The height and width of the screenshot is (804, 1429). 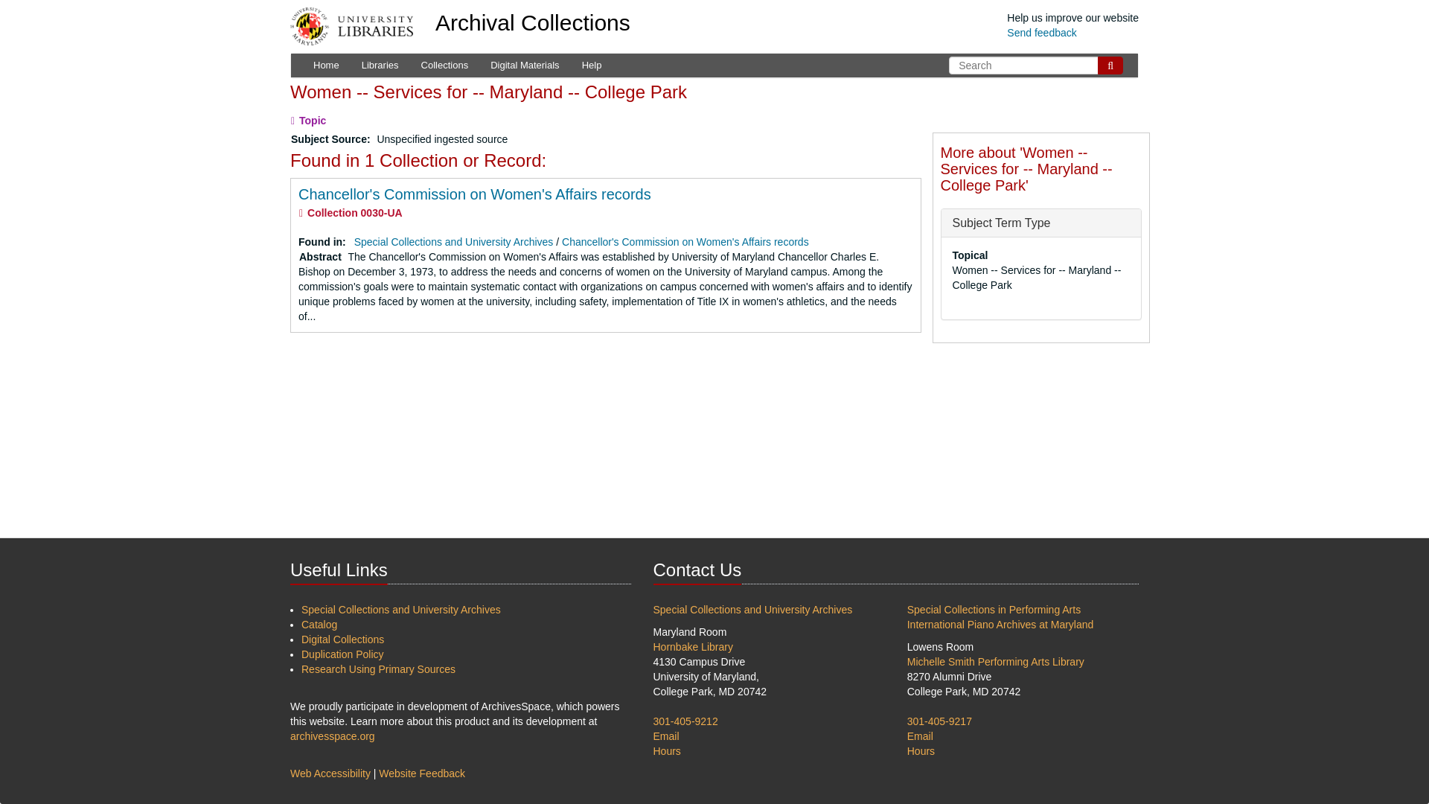 I want to click on Special Collections and University Archives, so click(x=454, y=241).